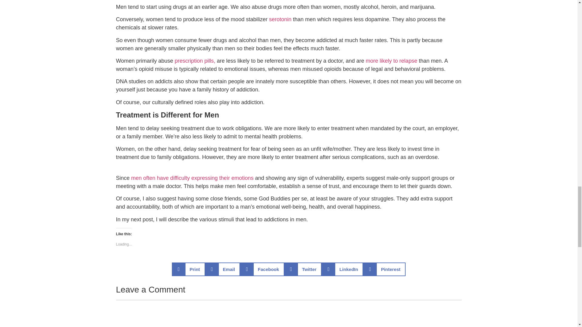  Describe the element at coordinates (195, 61) in the screenshot. I see `prescription pills,` at that location.